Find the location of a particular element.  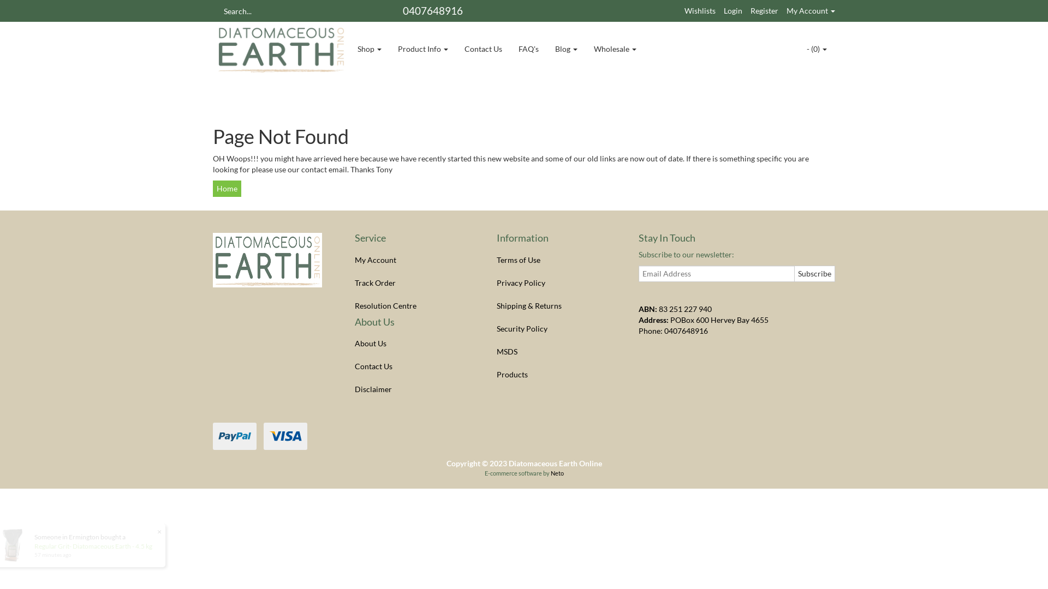

Login is located at coordinates (733, 11).